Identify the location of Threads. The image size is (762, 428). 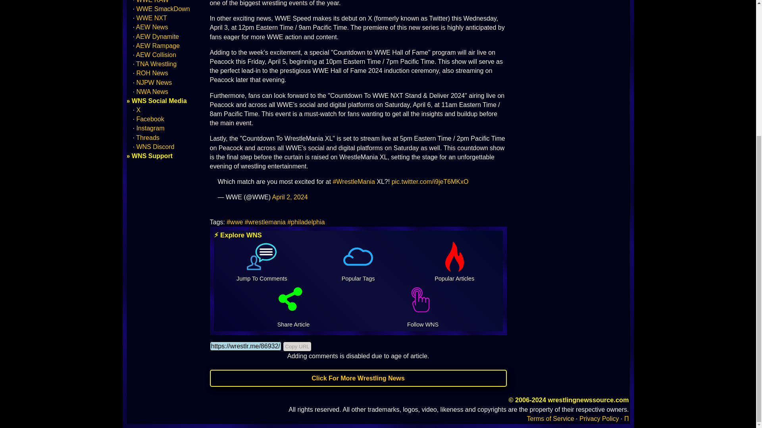
(148, 138).